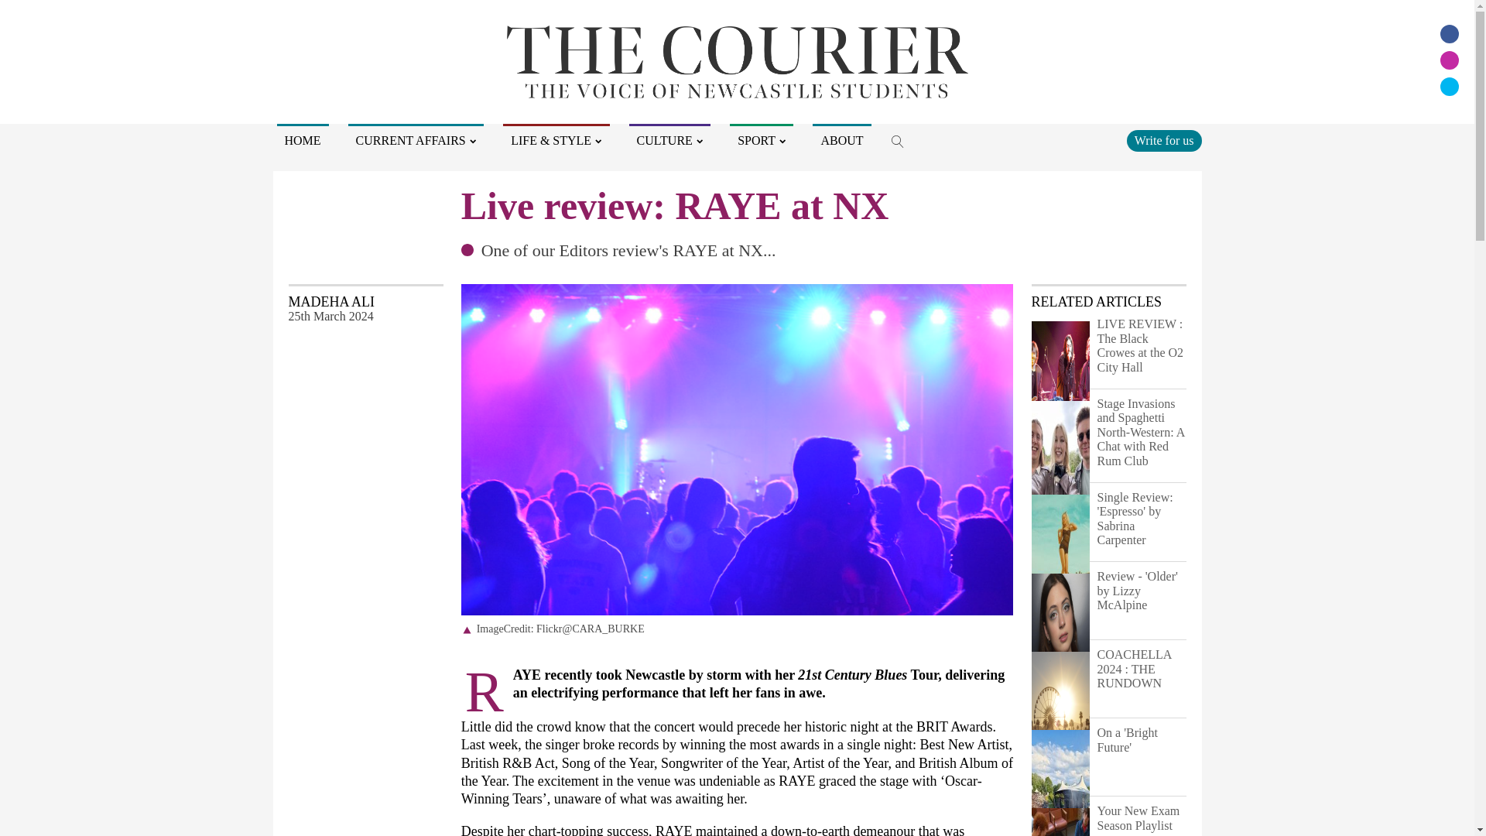 The image size is (1486, 836). Describe the element at coordinates (302, 141) in the screenshot. I see `HOME` at that location.